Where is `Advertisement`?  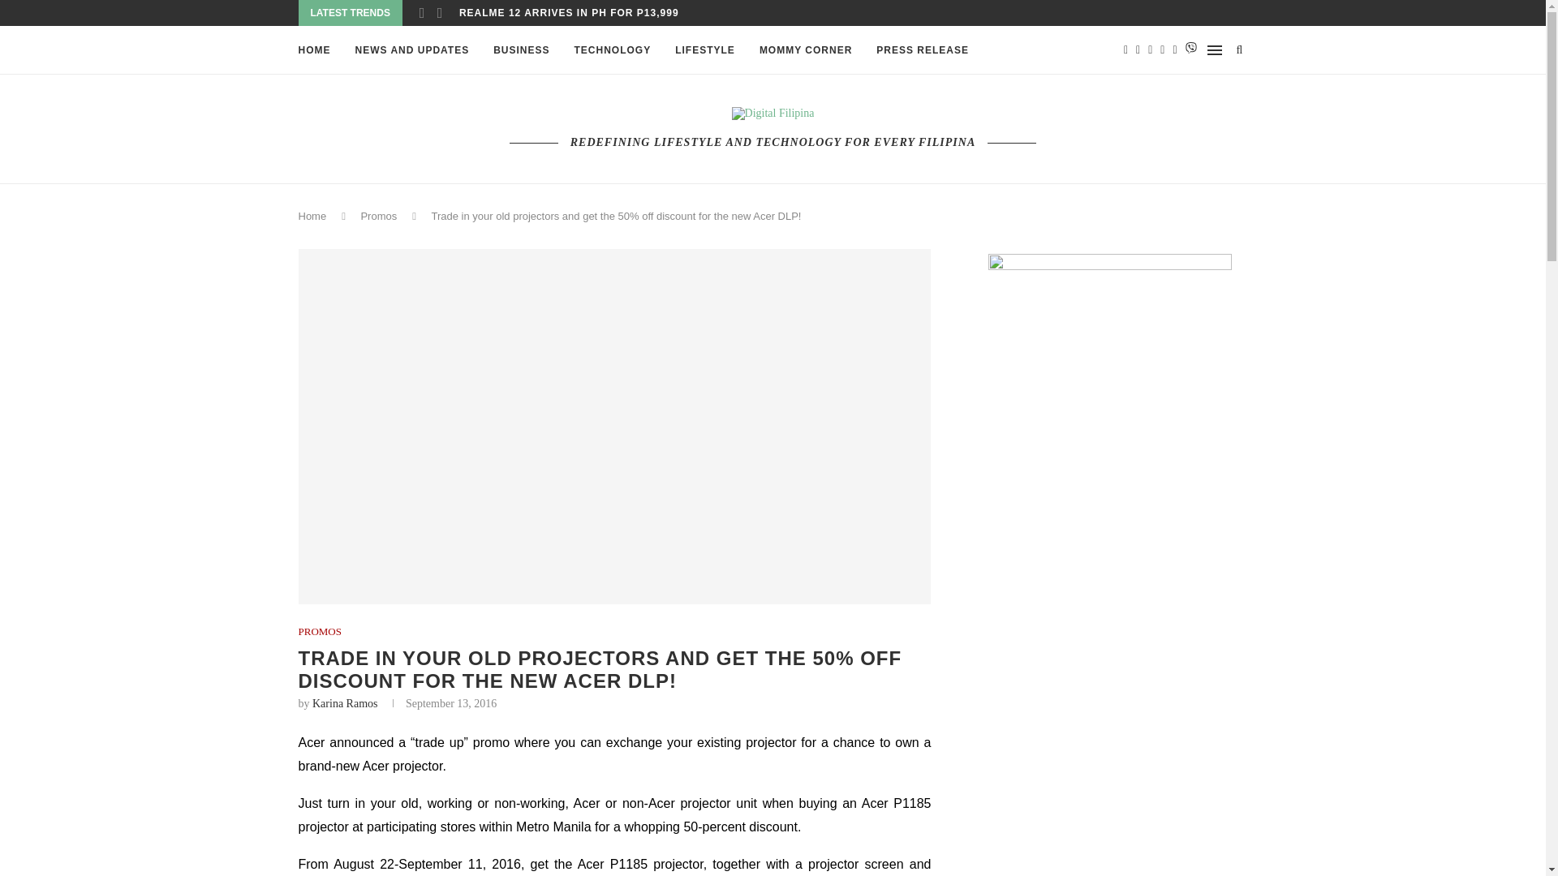
Advertisement is located at coordinates (1110, 847).